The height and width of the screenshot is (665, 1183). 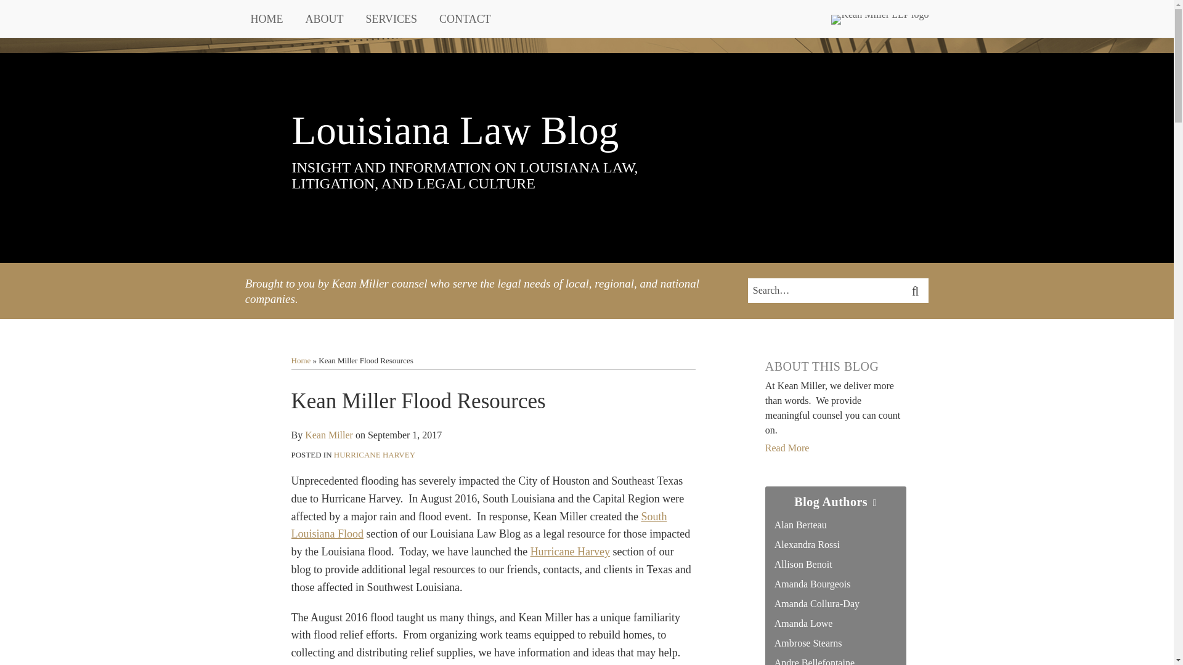 What do you see at coordinates (812, 584) in the screenshot?
I see `Amanda Bourgeois` at bounding box center [812, 584].